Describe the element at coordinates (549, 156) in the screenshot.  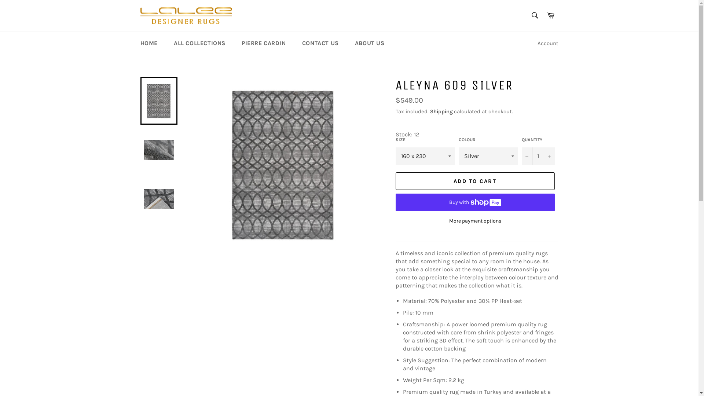
I see `+` at that location.